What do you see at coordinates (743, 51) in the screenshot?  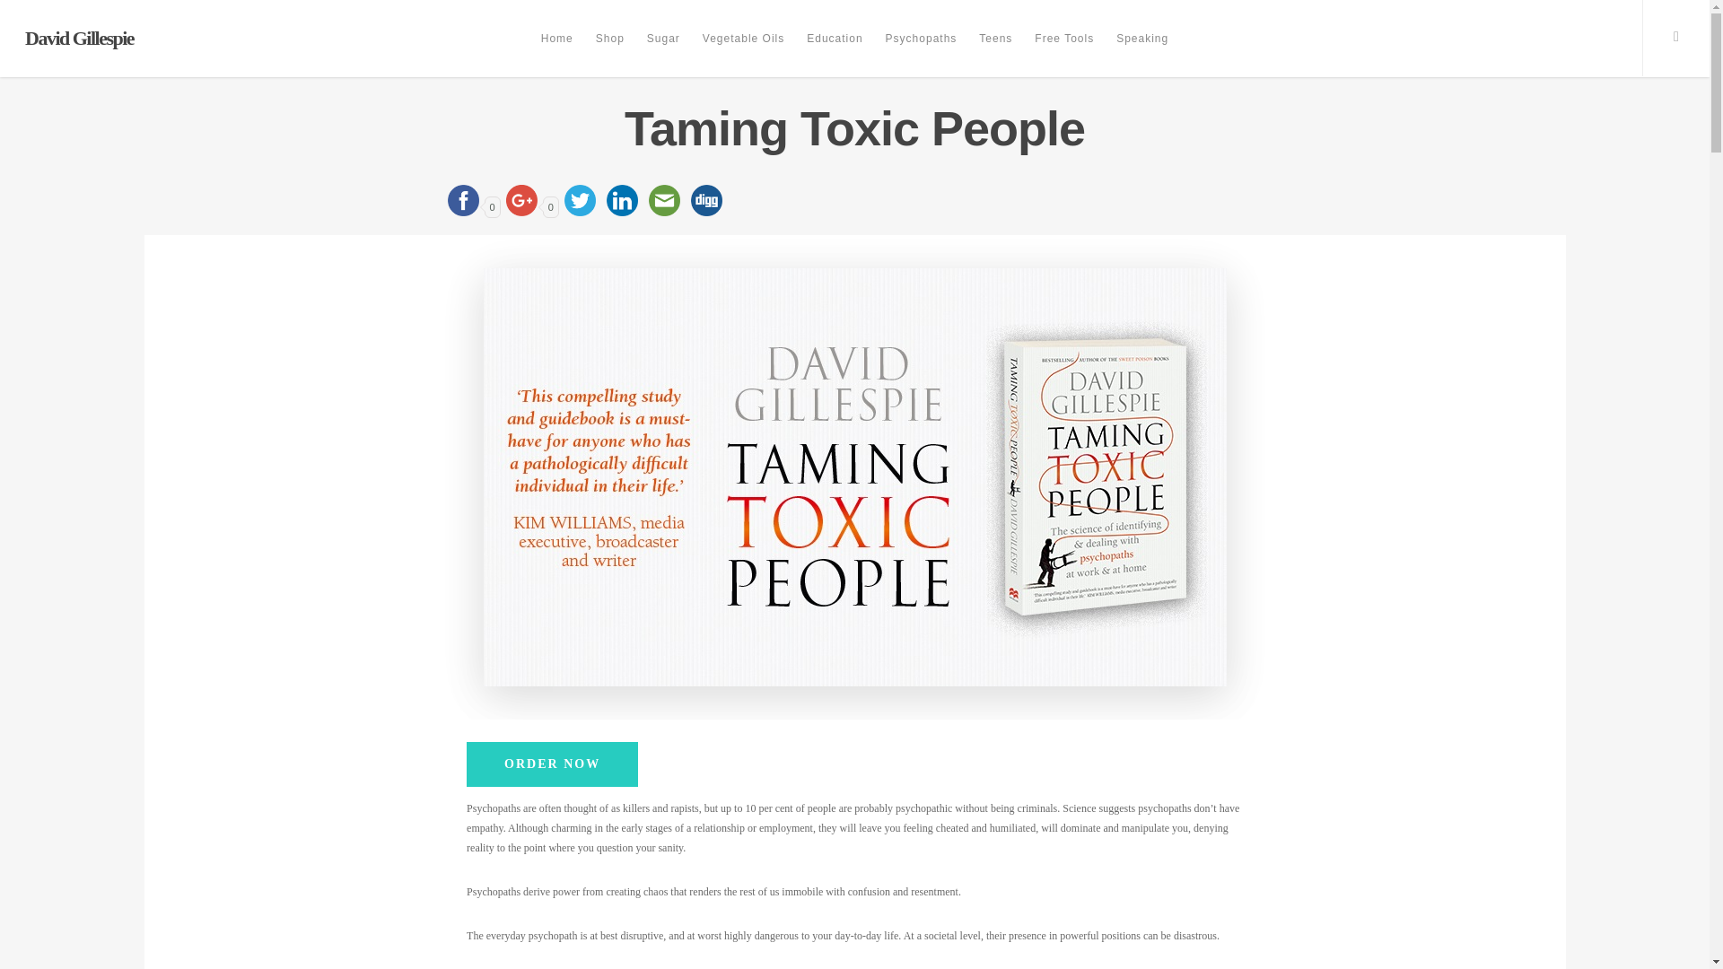 I see `Vegetable Oils` at bounding box center [743, 51].